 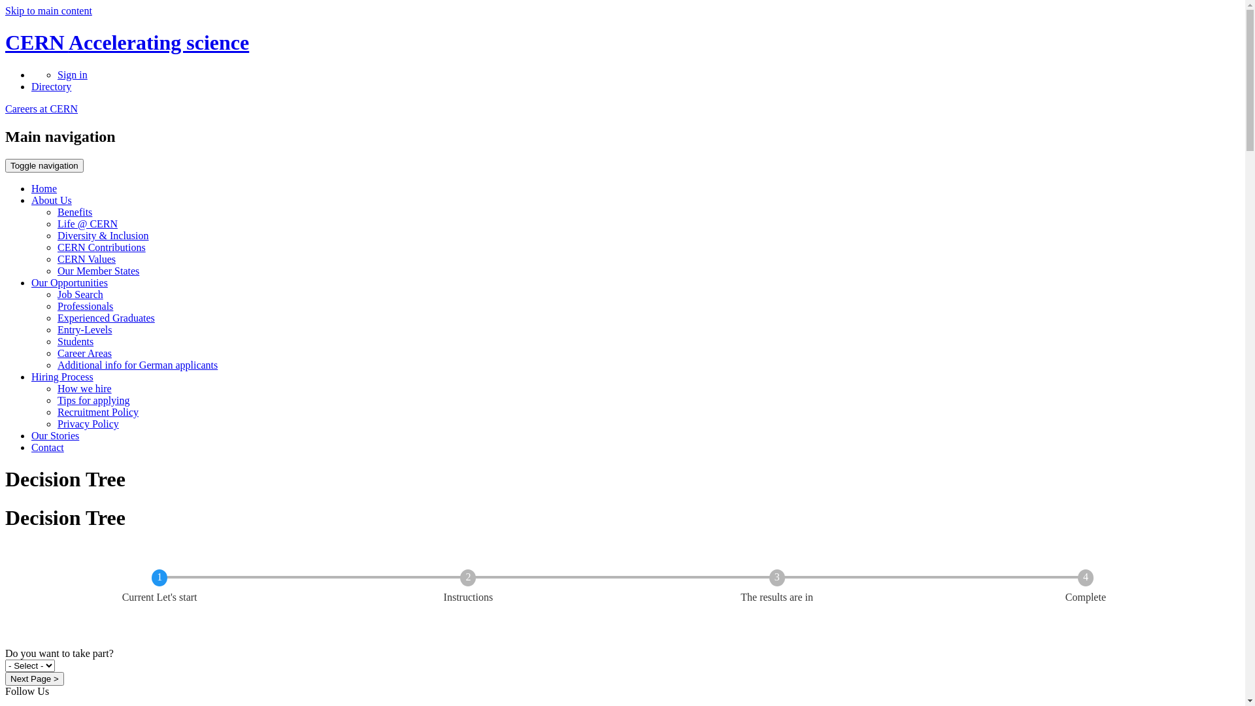 I want to click on Career Areas, so click(x=85, y=353).